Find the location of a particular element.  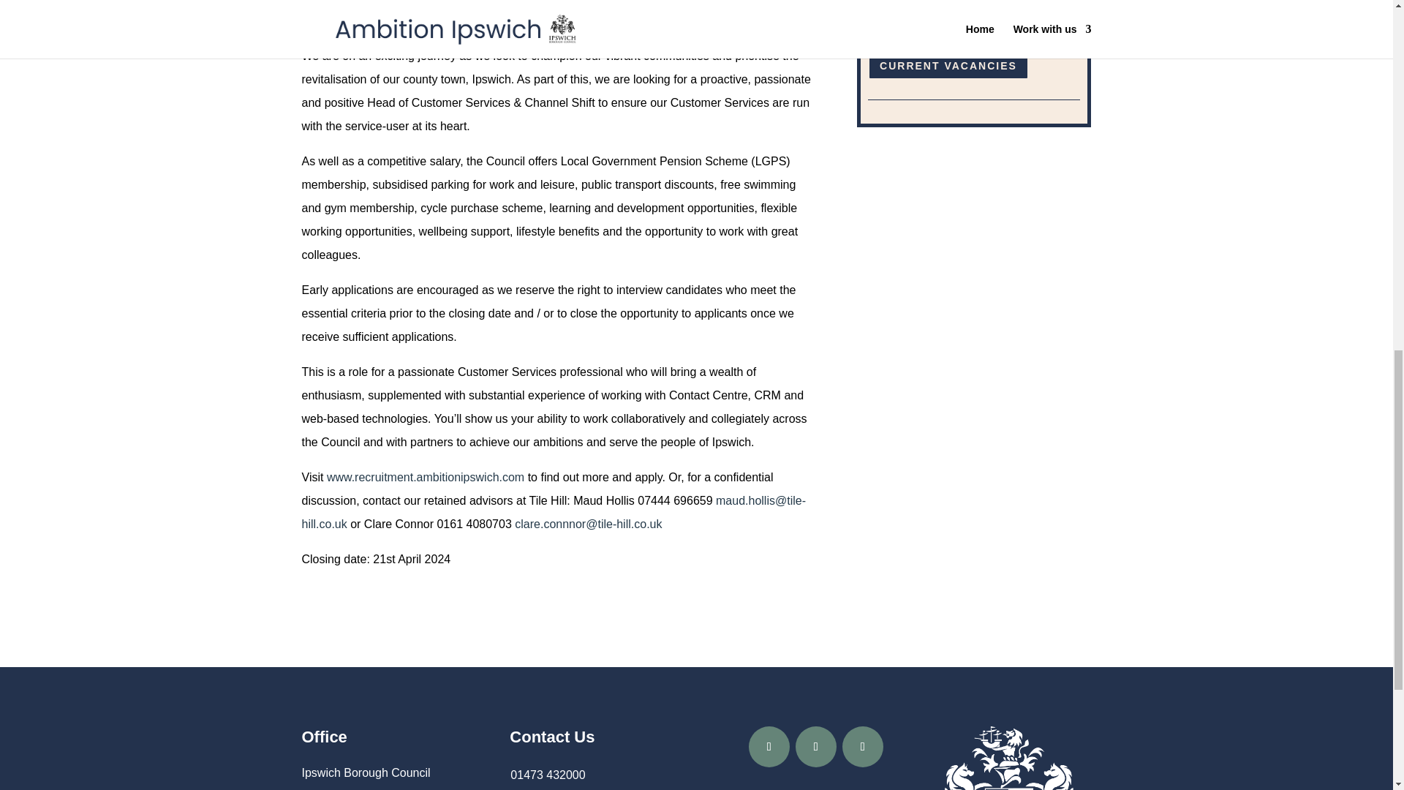

CURRENT VACANCIES is located at coordinates (948, 67).